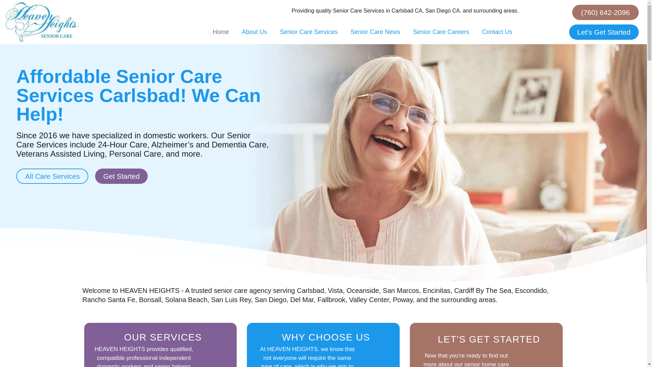 The height and width of the screenshot is (367, 652). I want to click on About Us, so click(254, 32).